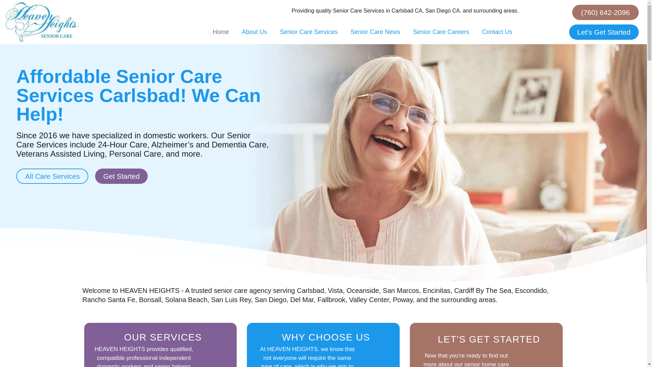 The height and width of the screenshot is (367, 652). I want to click on About Us, so click(254, 32).